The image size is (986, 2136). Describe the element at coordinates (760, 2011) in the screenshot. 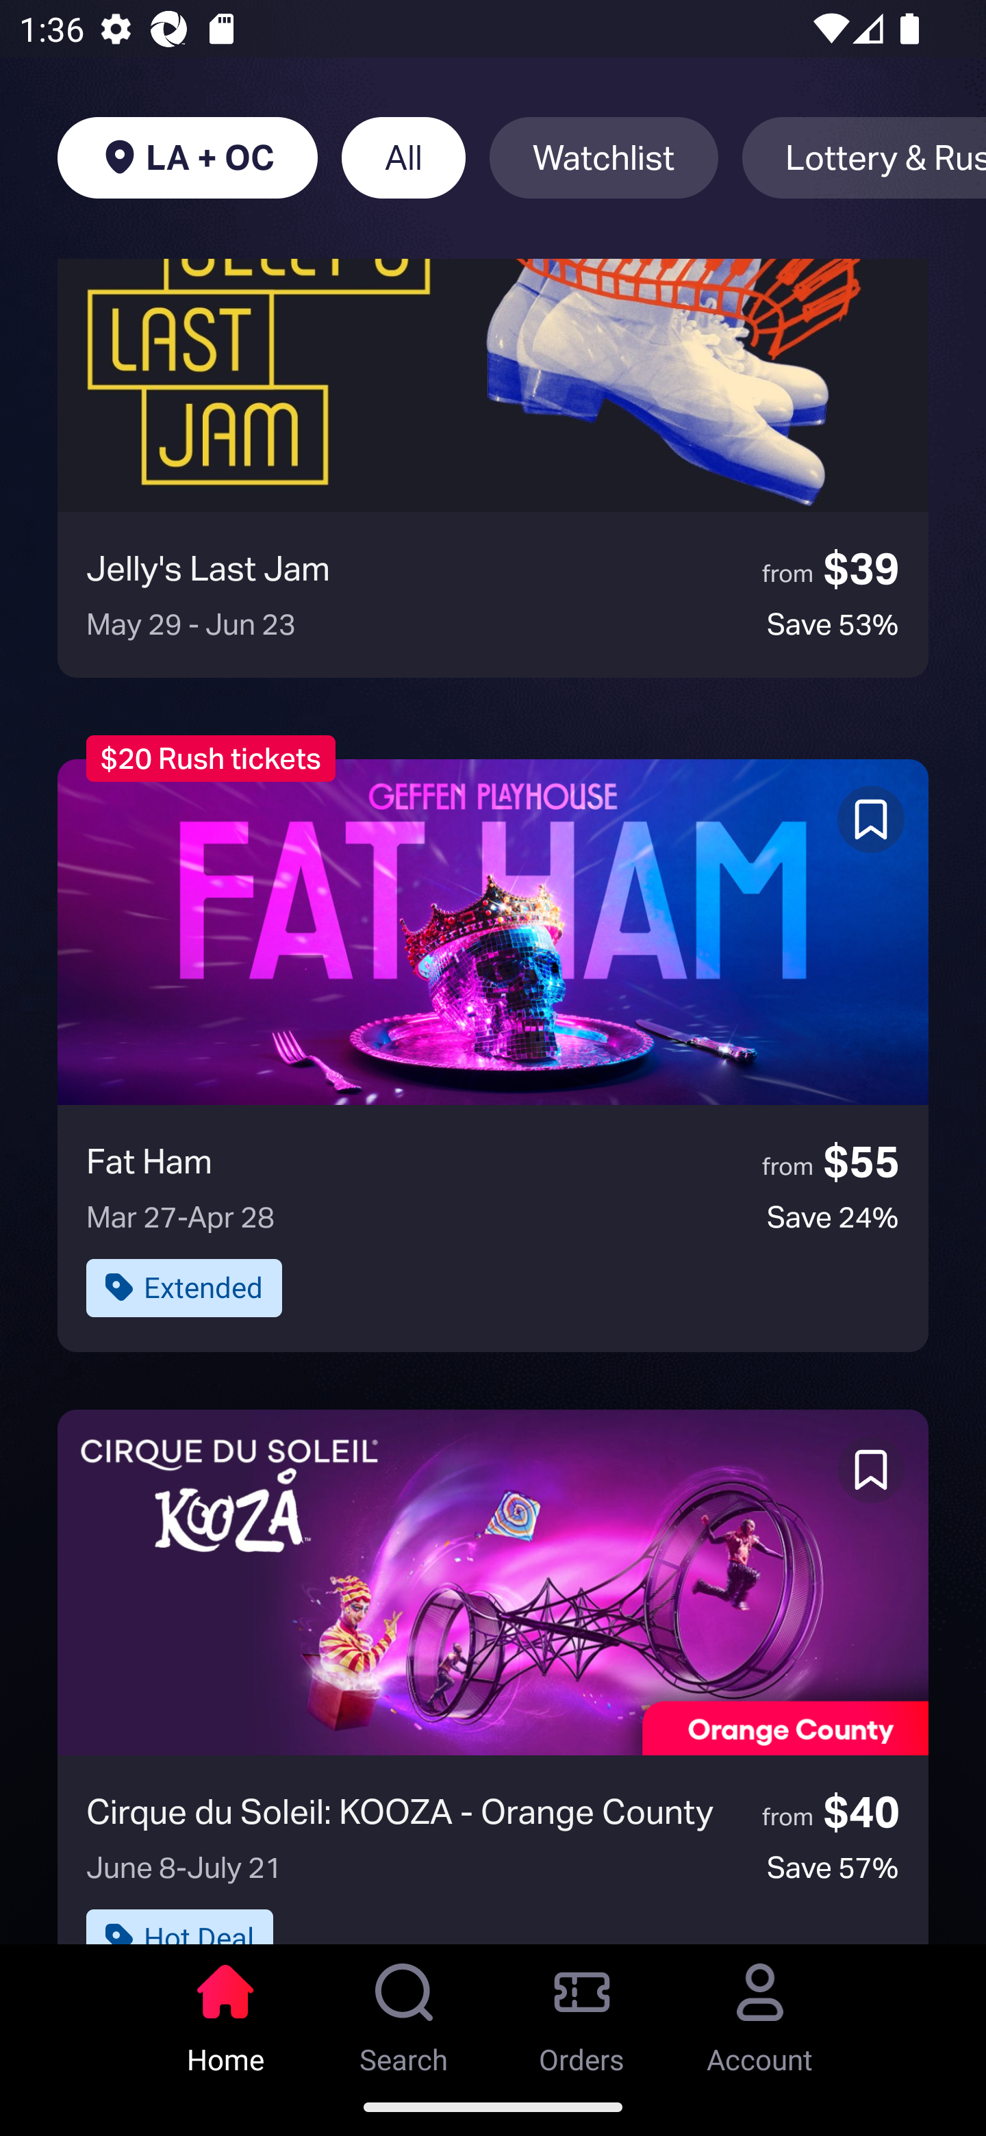

I see `Account` at that location.